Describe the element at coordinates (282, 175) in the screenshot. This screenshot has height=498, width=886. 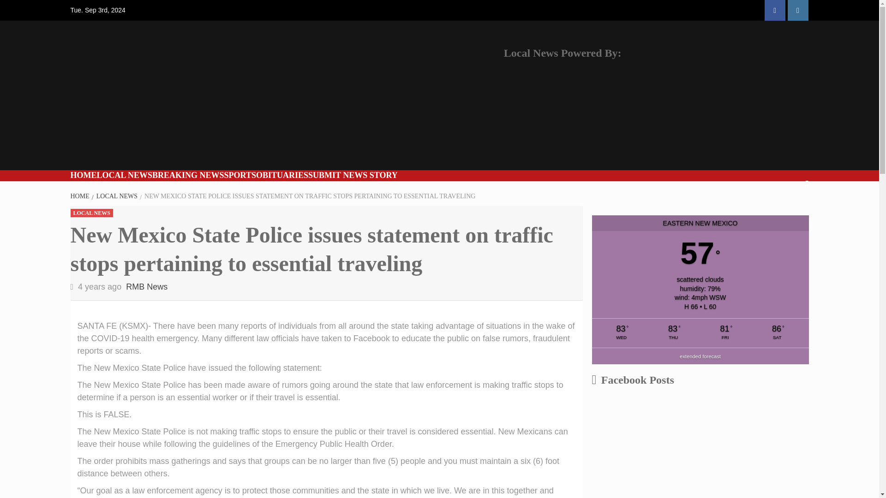
I see `OBITUARIES` at that location.